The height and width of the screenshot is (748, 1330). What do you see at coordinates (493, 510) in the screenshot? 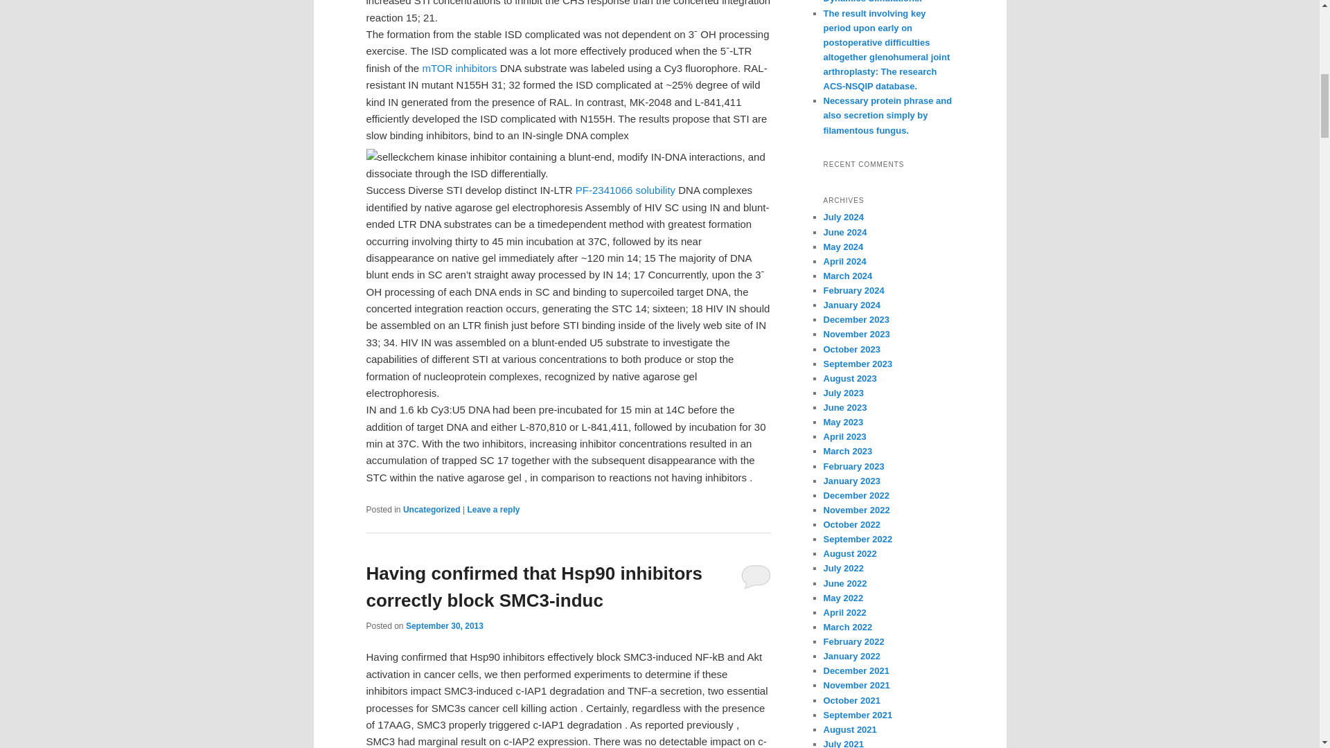
I see `Leave a reply` at bounding box center [493, 510].